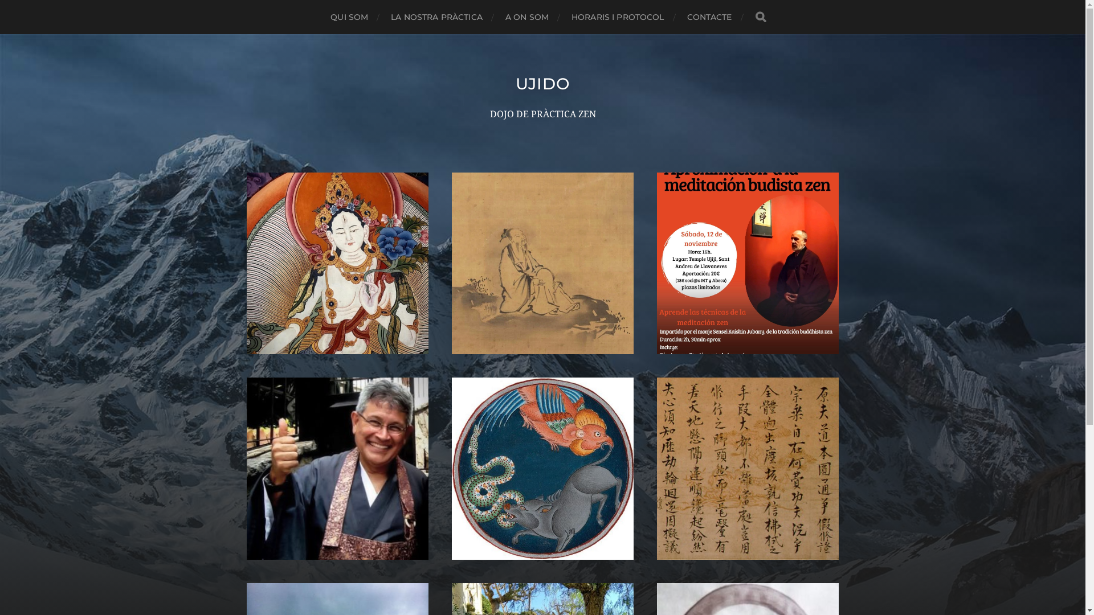  Describe the element at coordinates (543, 84) in the screenshot. I see `UJIDO` at that location.